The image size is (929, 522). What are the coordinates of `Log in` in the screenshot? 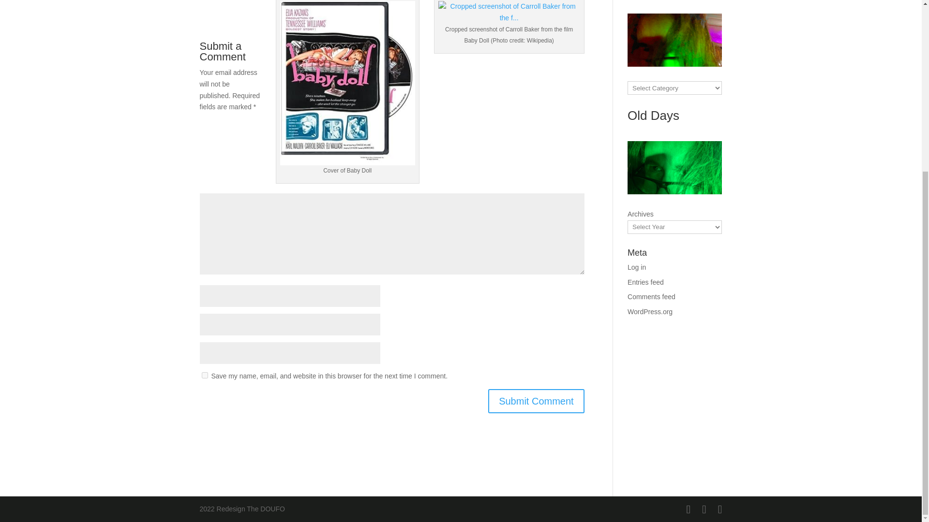 It's located at (637, 267).